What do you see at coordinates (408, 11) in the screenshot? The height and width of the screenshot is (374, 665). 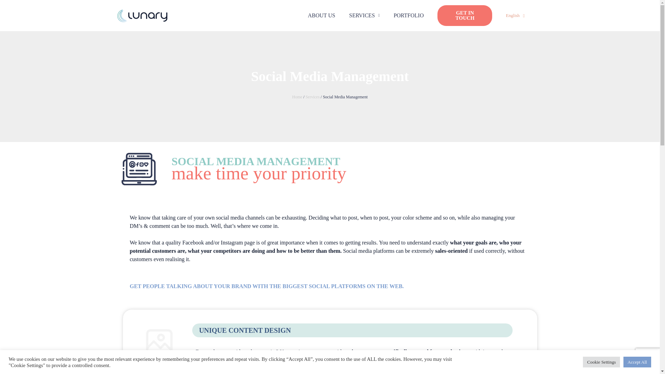 I see `PORTFOLIO` at bounding box center [408, 11].